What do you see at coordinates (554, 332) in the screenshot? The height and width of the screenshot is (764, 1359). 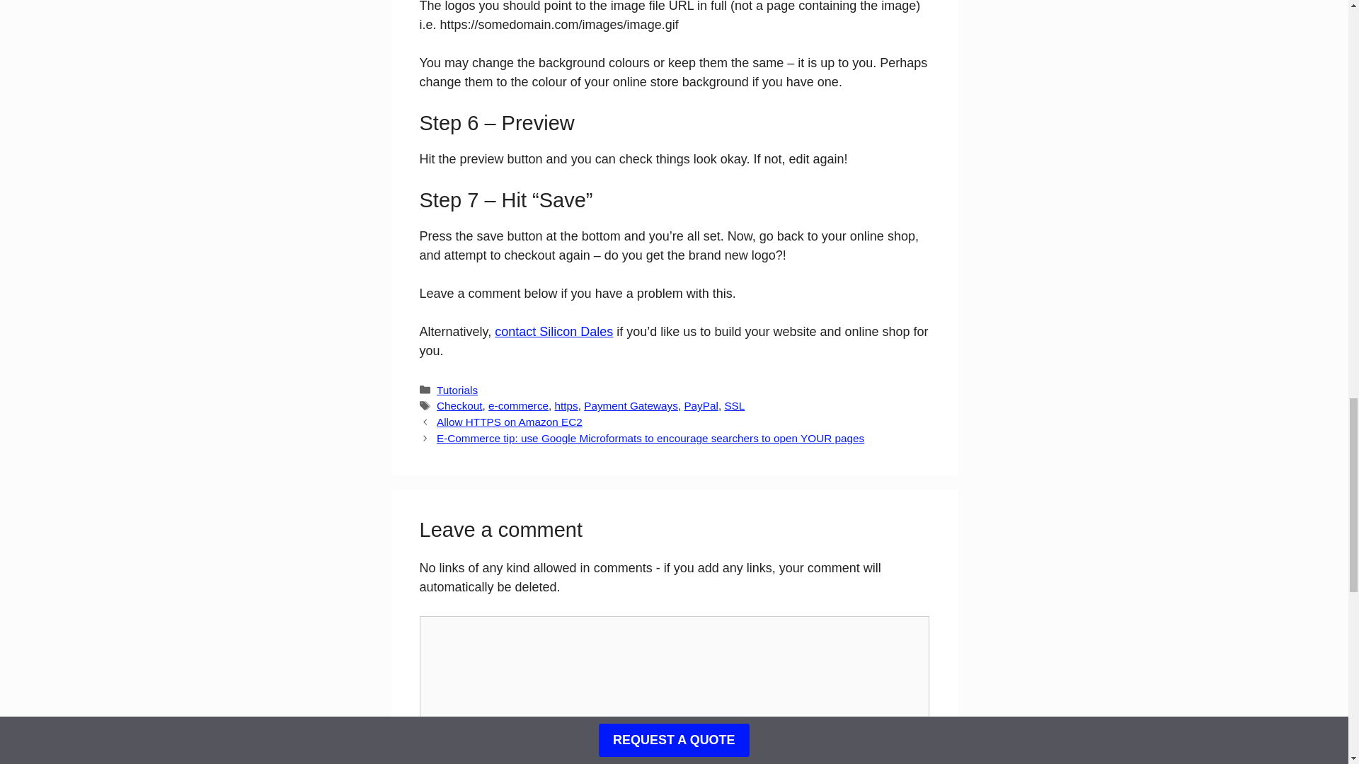 I see `Contact Us` at bounding box center [554, 332].